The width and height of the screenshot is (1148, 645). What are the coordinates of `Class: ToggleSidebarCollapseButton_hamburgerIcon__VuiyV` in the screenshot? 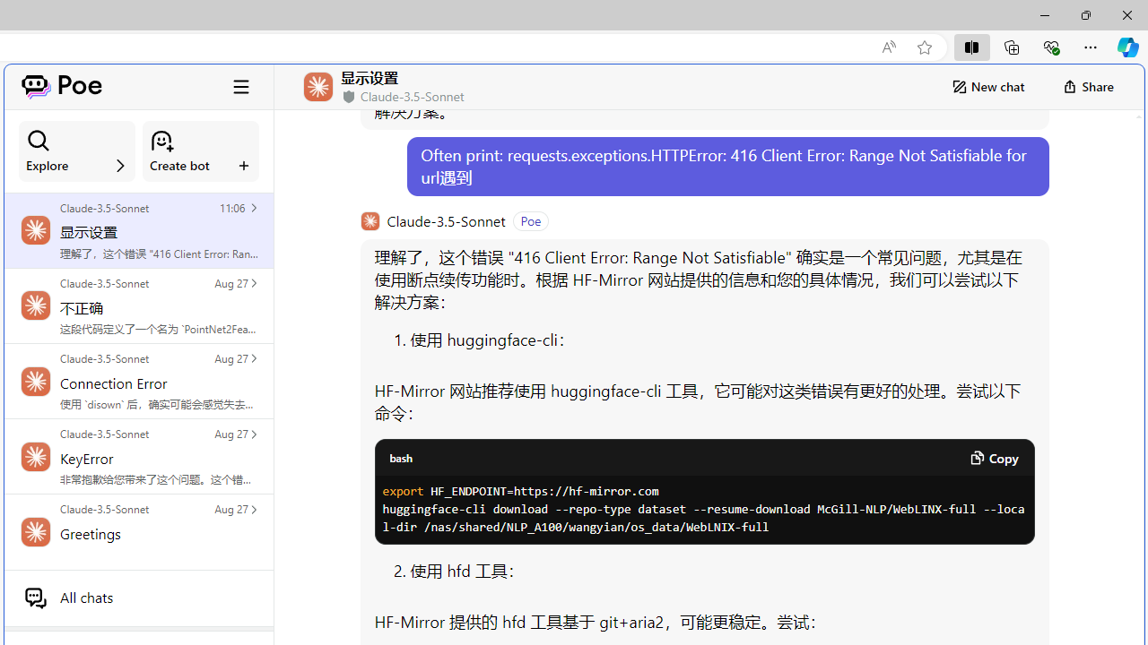 It's located at (241, 86).